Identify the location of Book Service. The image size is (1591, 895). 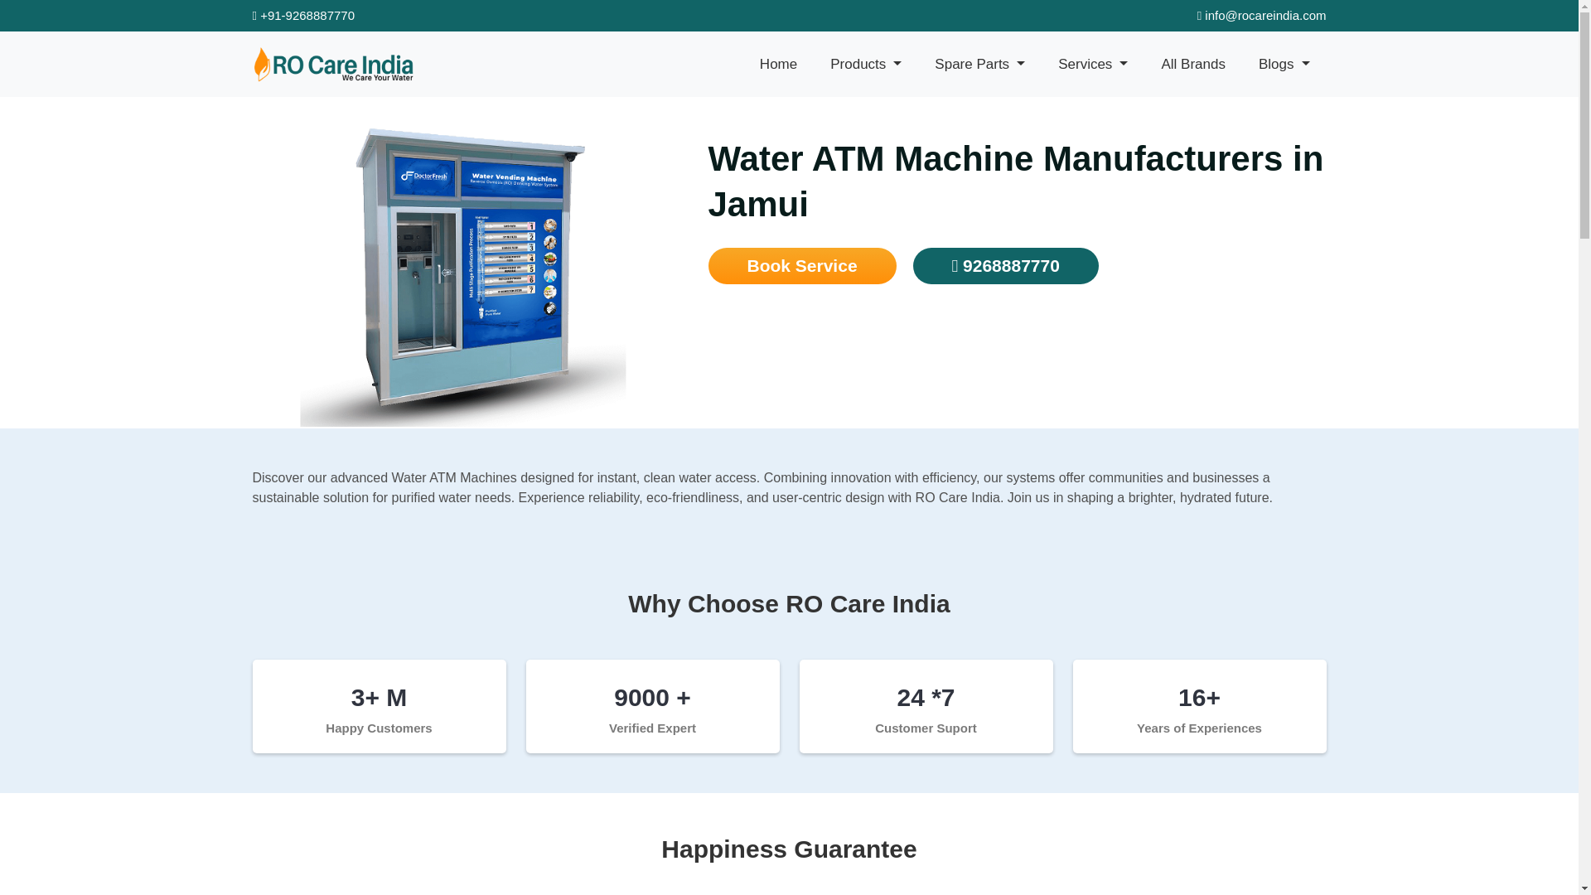
(801, 266).